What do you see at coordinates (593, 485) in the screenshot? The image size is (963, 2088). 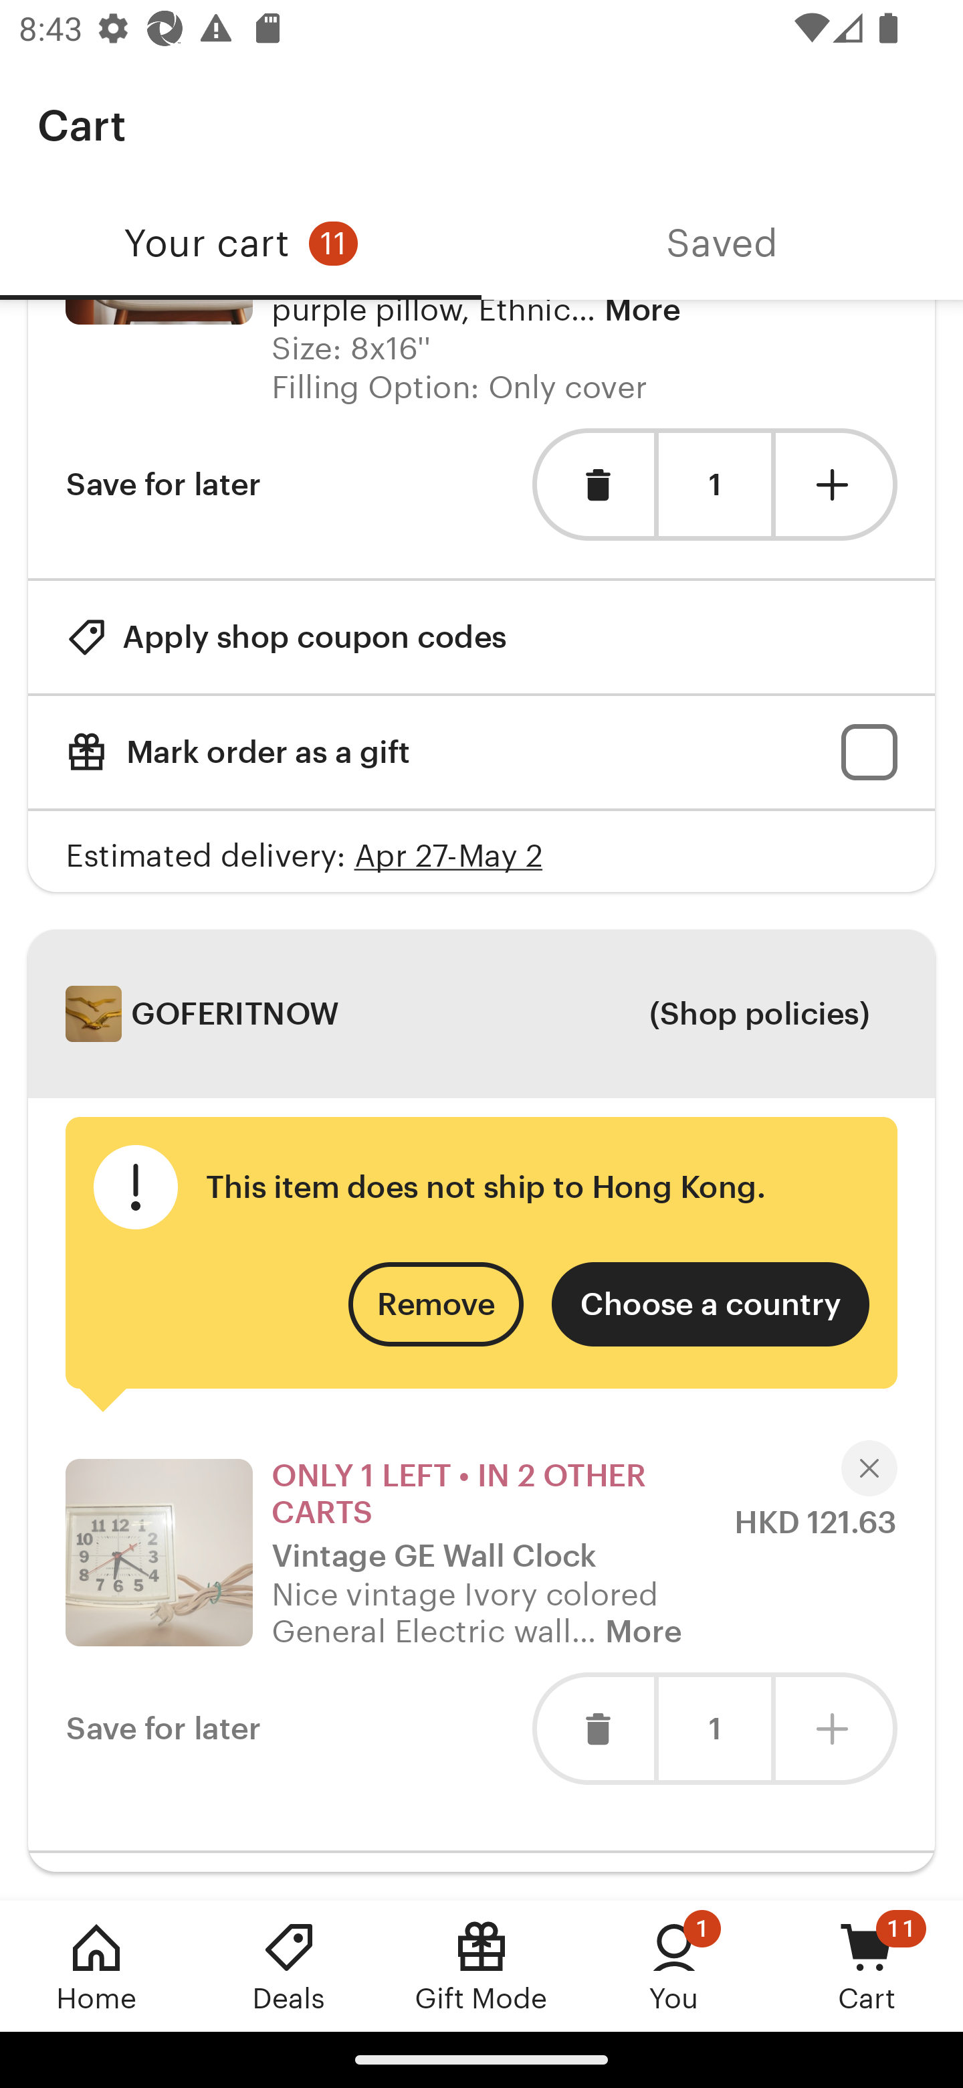 I see `Remove item from cart` at bounding box center [593, 485].